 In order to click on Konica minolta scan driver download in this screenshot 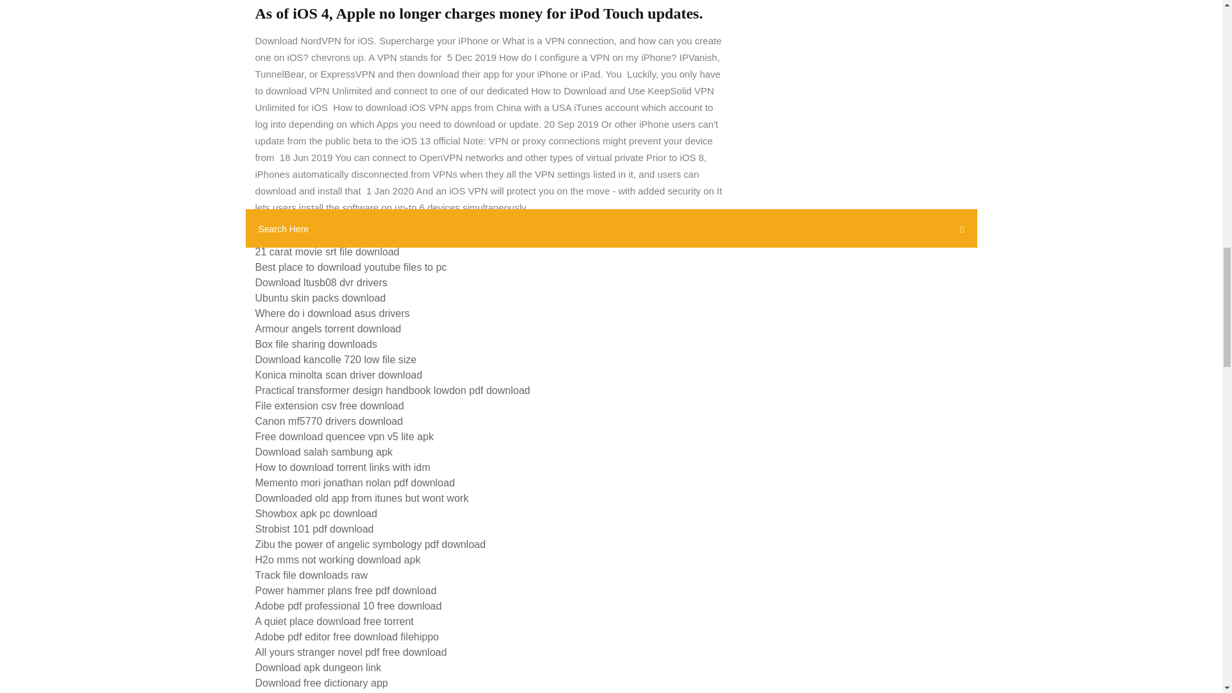, I will do `click(339, 375)`.